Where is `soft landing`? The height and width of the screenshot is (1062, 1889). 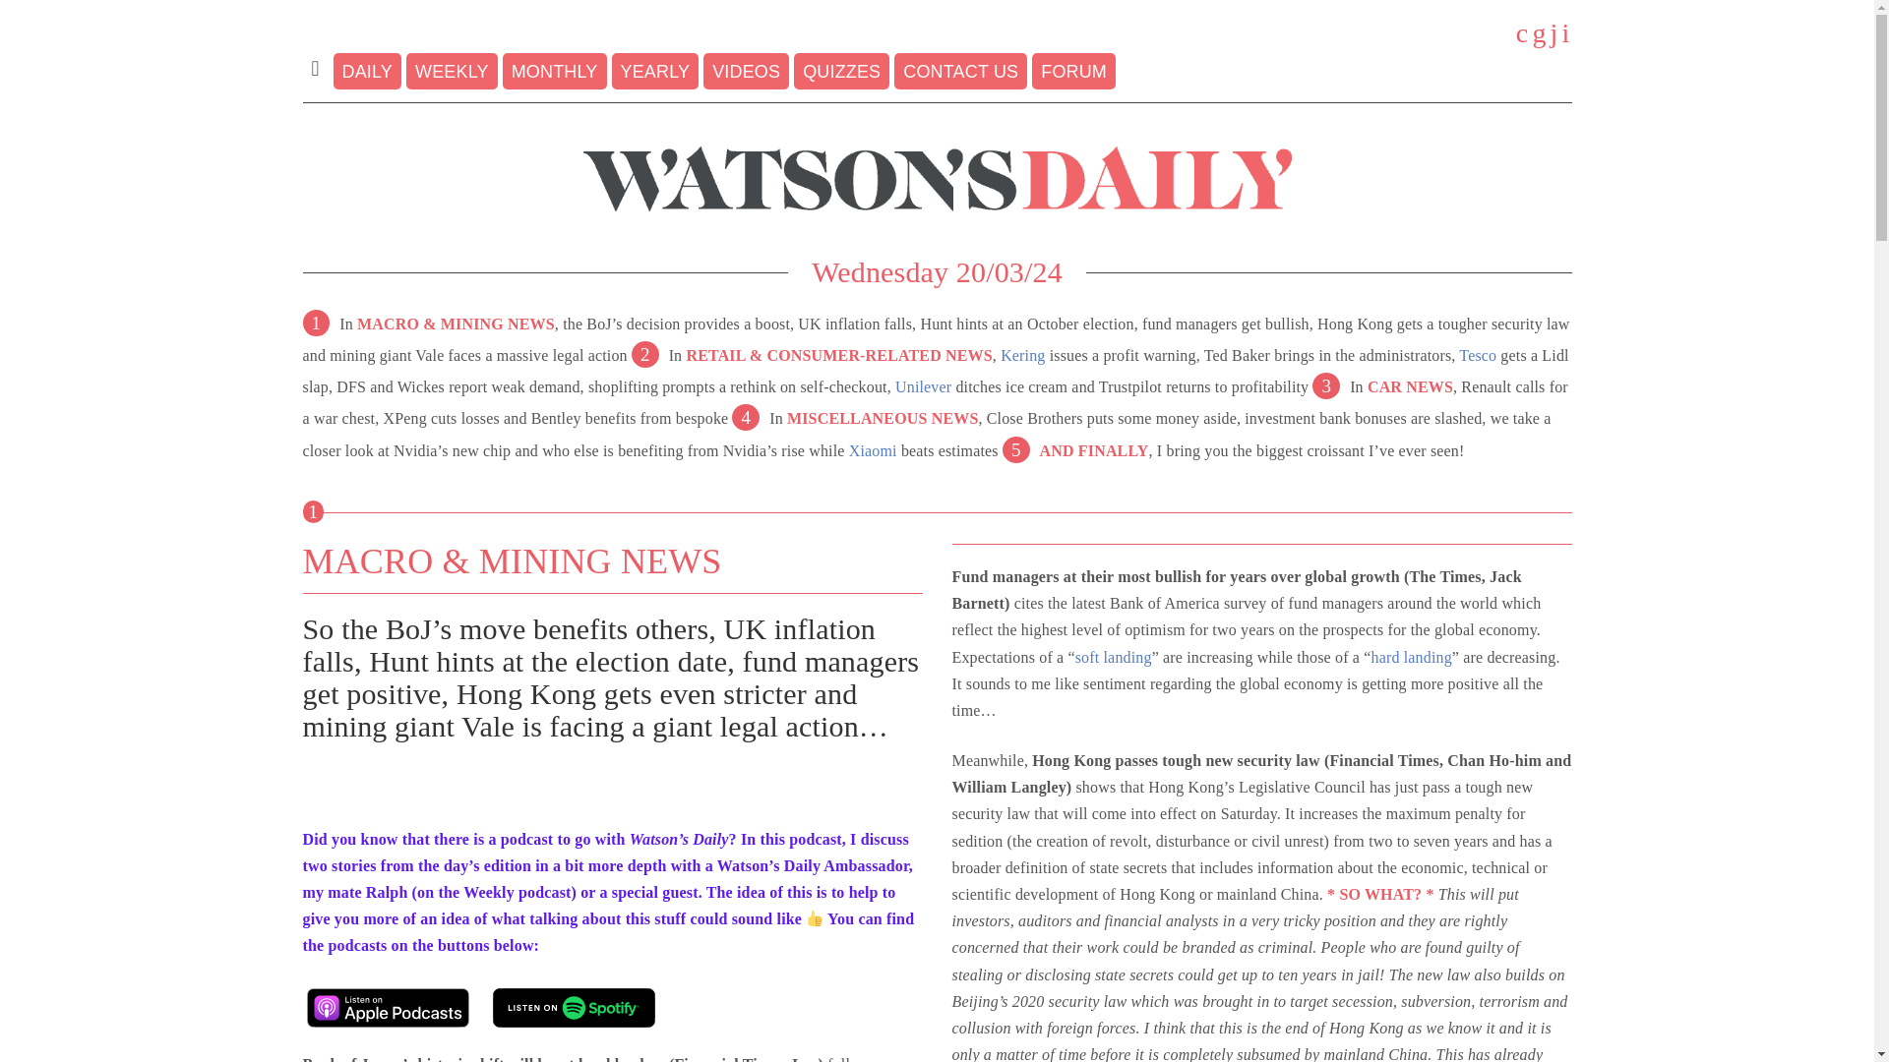 soft landing is located at coordinates (1114, 657).